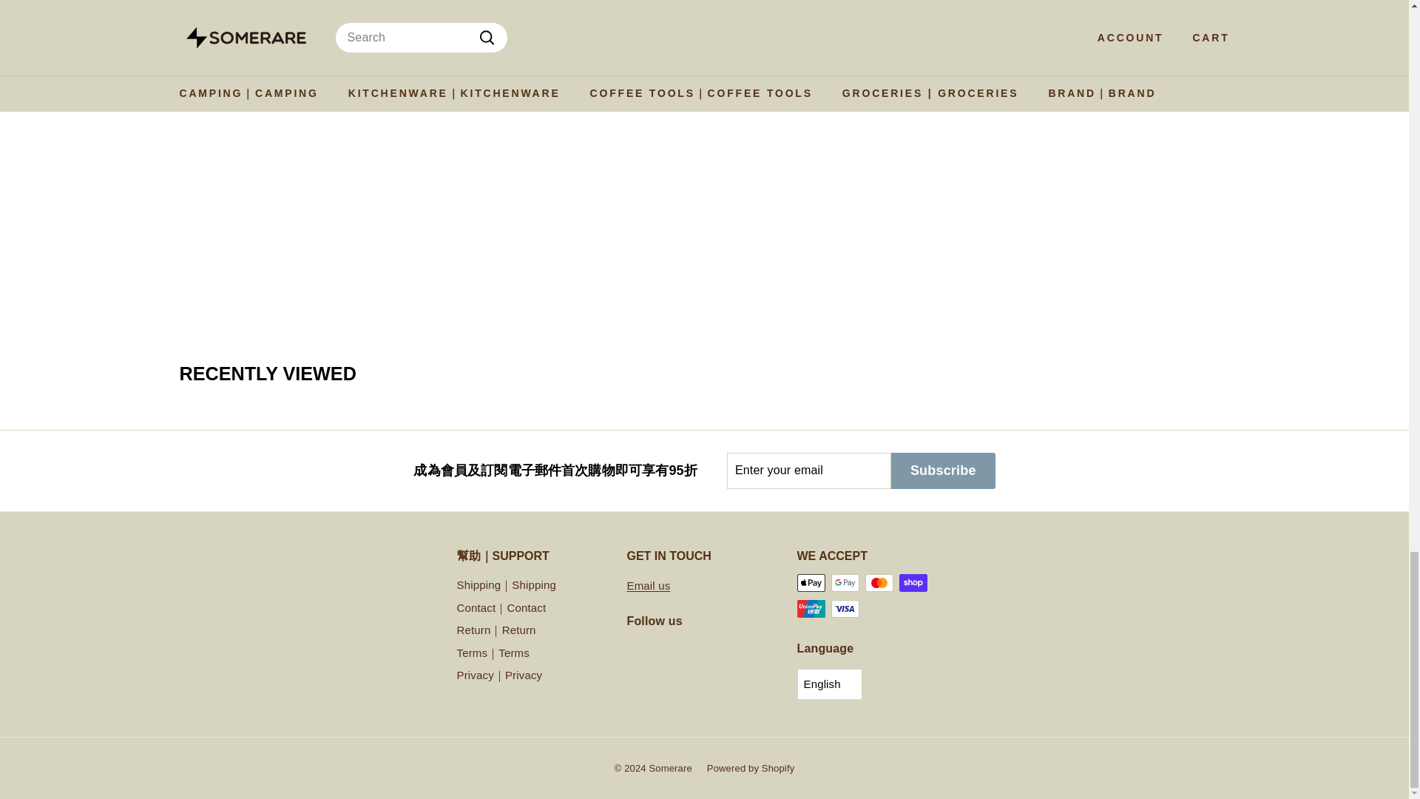 The image size is (1420, 799). Describe the element at coordinates (811, 583) in the screenshot. I see `Apple Pay` at that location.